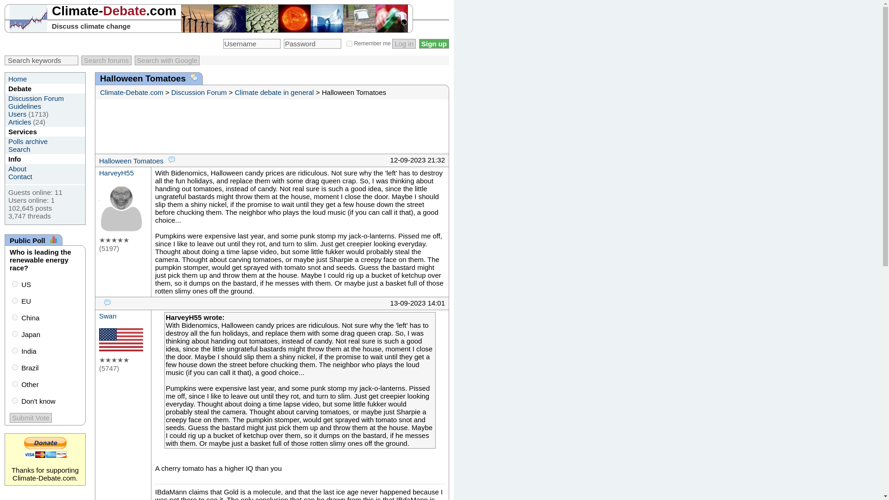 Image resolution: width=889 pixels, height=500 pixels. Describe the element at coordinates (17, 79) in the screenshot. I see `Home` at that location.